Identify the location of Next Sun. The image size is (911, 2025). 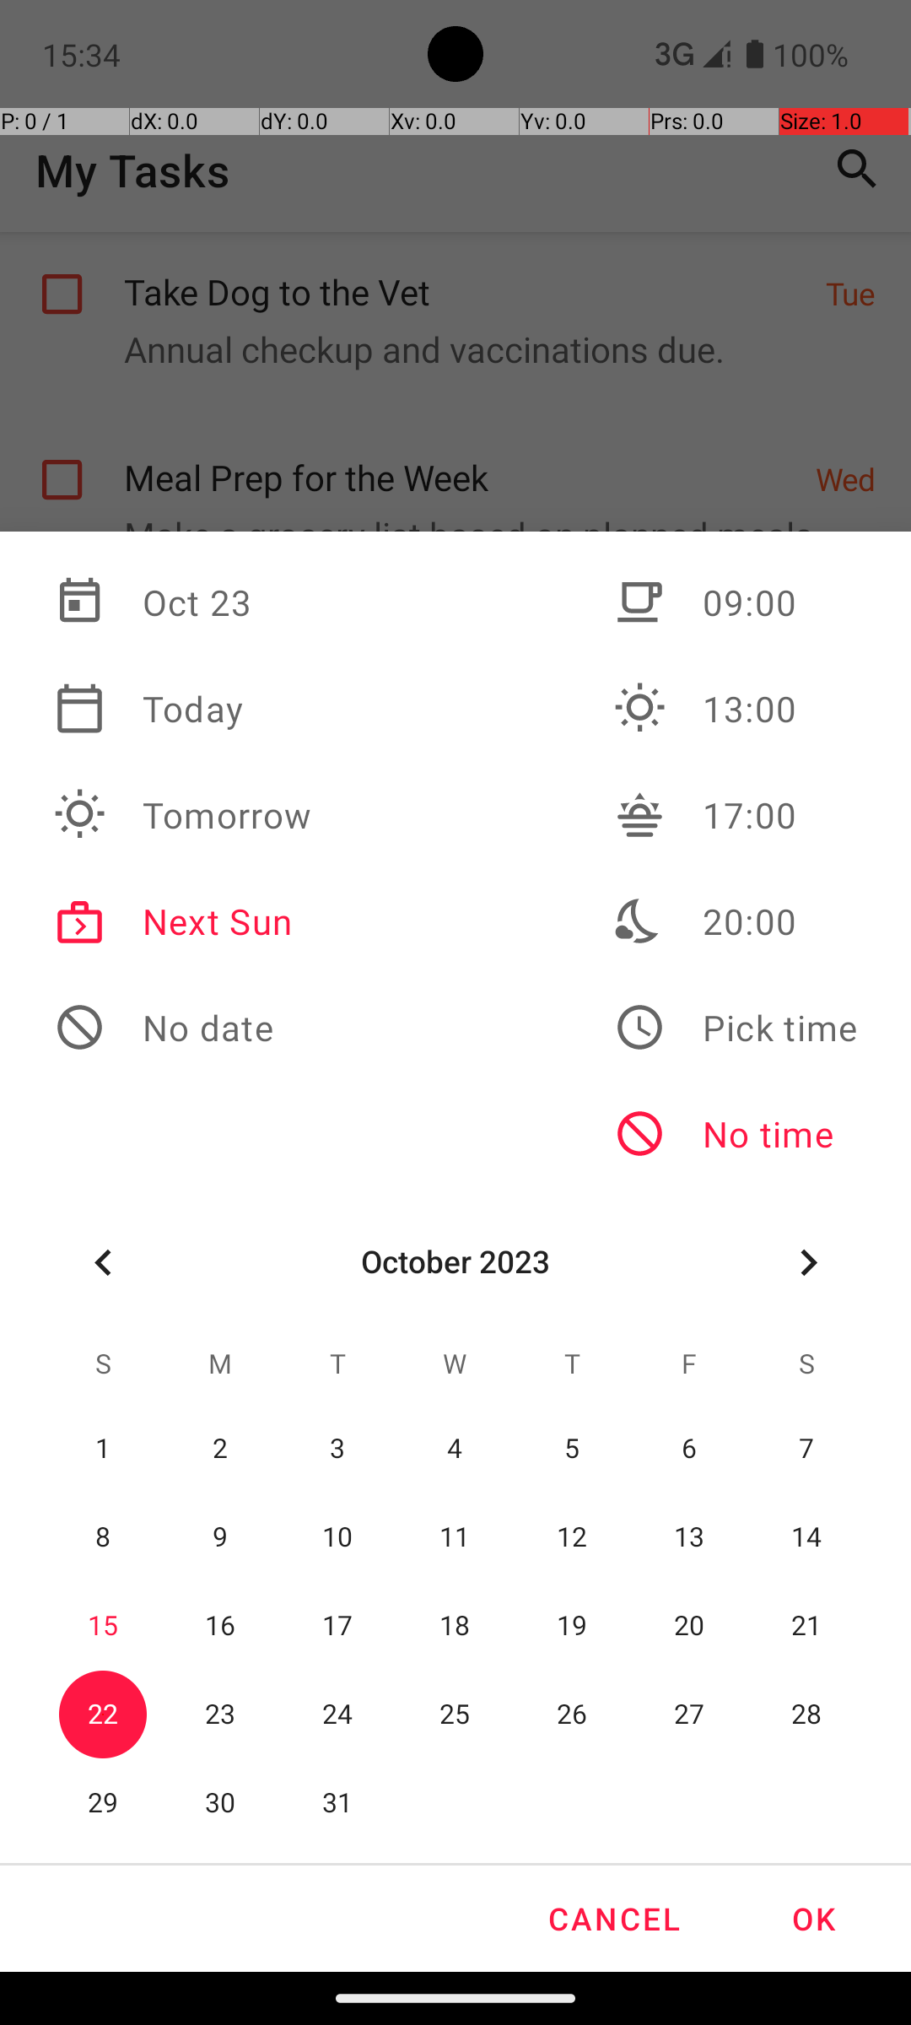
(183, 921).